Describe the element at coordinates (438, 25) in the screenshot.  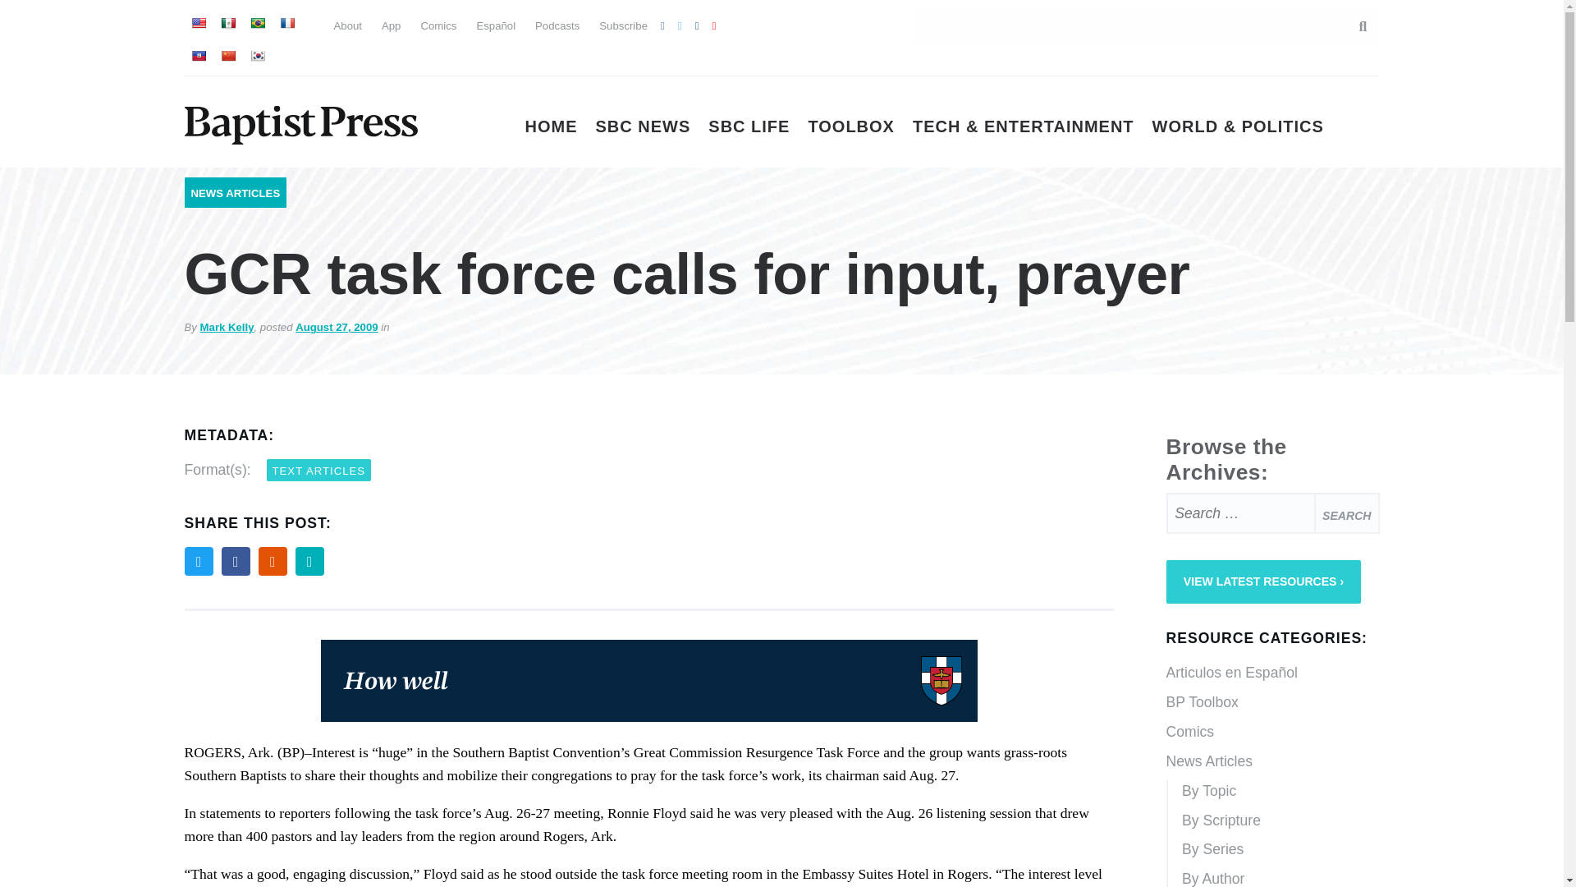
I see `Comics` at that location.